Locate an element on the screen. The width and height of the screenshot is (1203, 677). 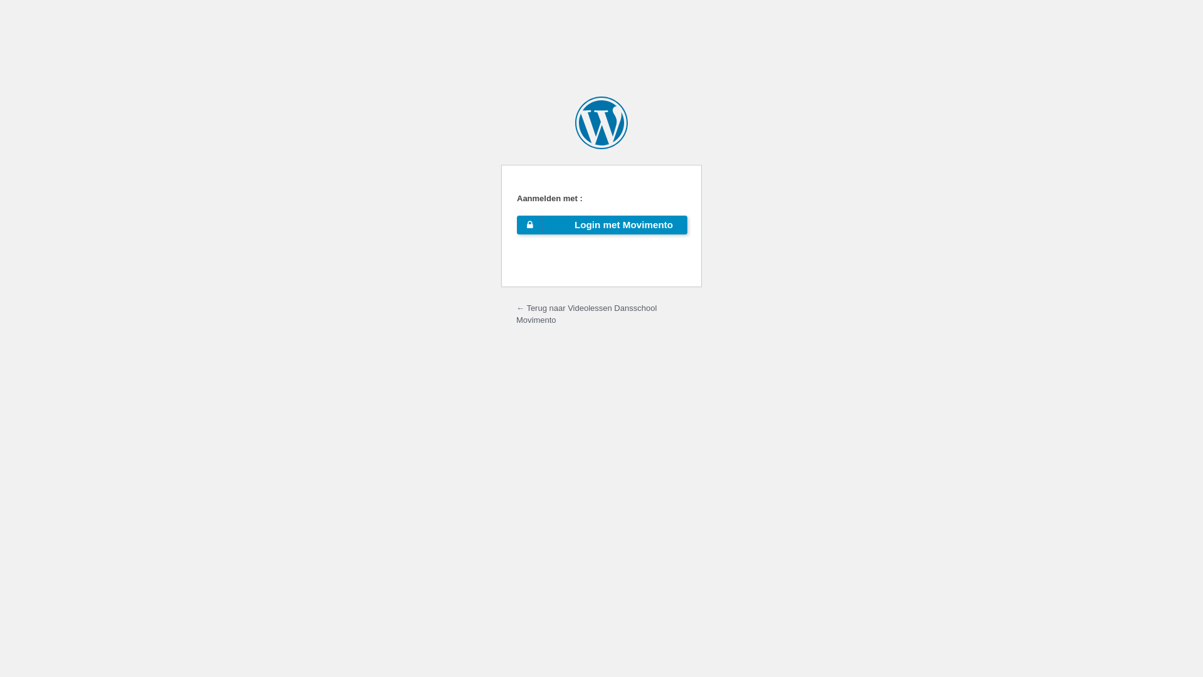
Mogelijk gemaakt door WordPress is located at coordinates (601, 123).